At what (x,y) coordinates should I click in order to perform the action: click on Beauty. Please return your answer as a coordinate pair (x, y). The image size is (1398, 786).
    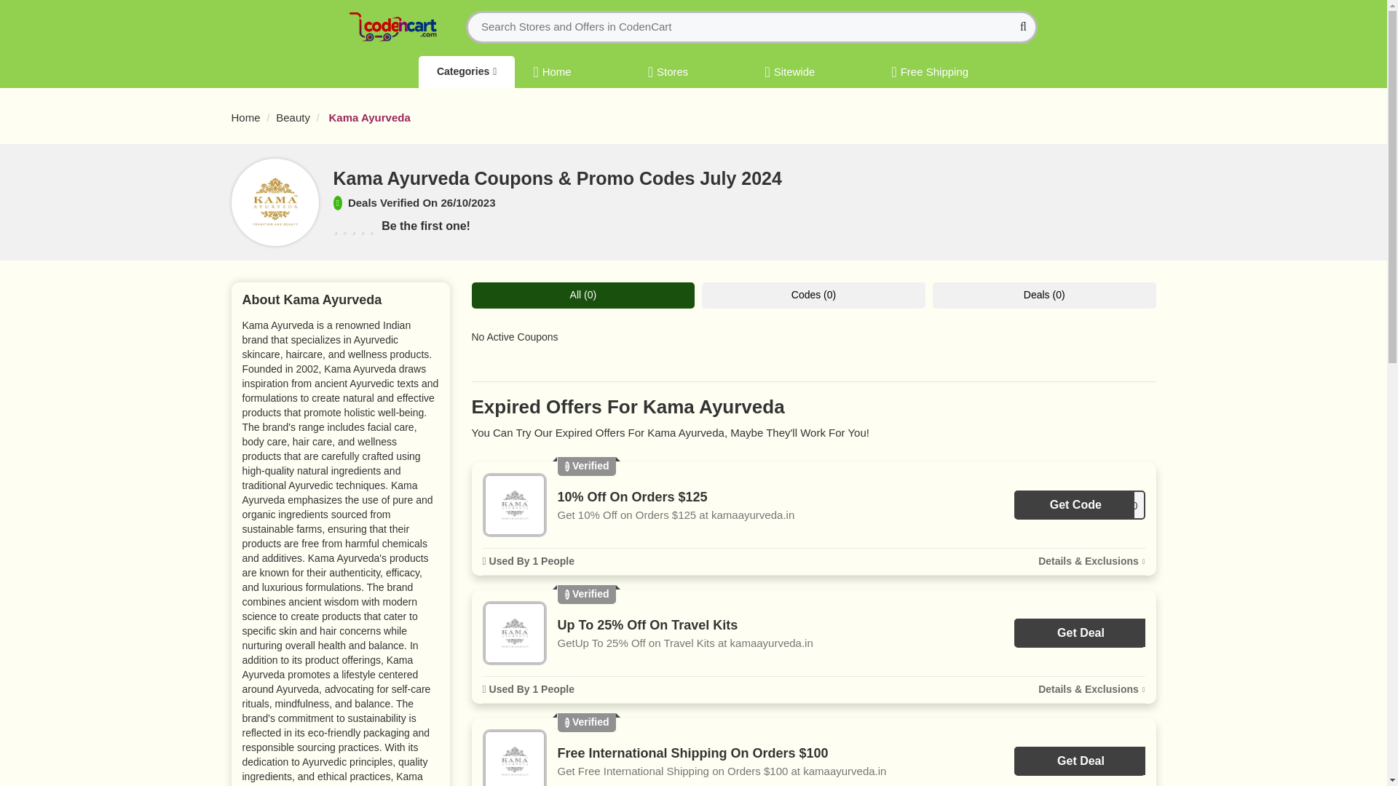
    Looking at the image, I should click on (293, 117).